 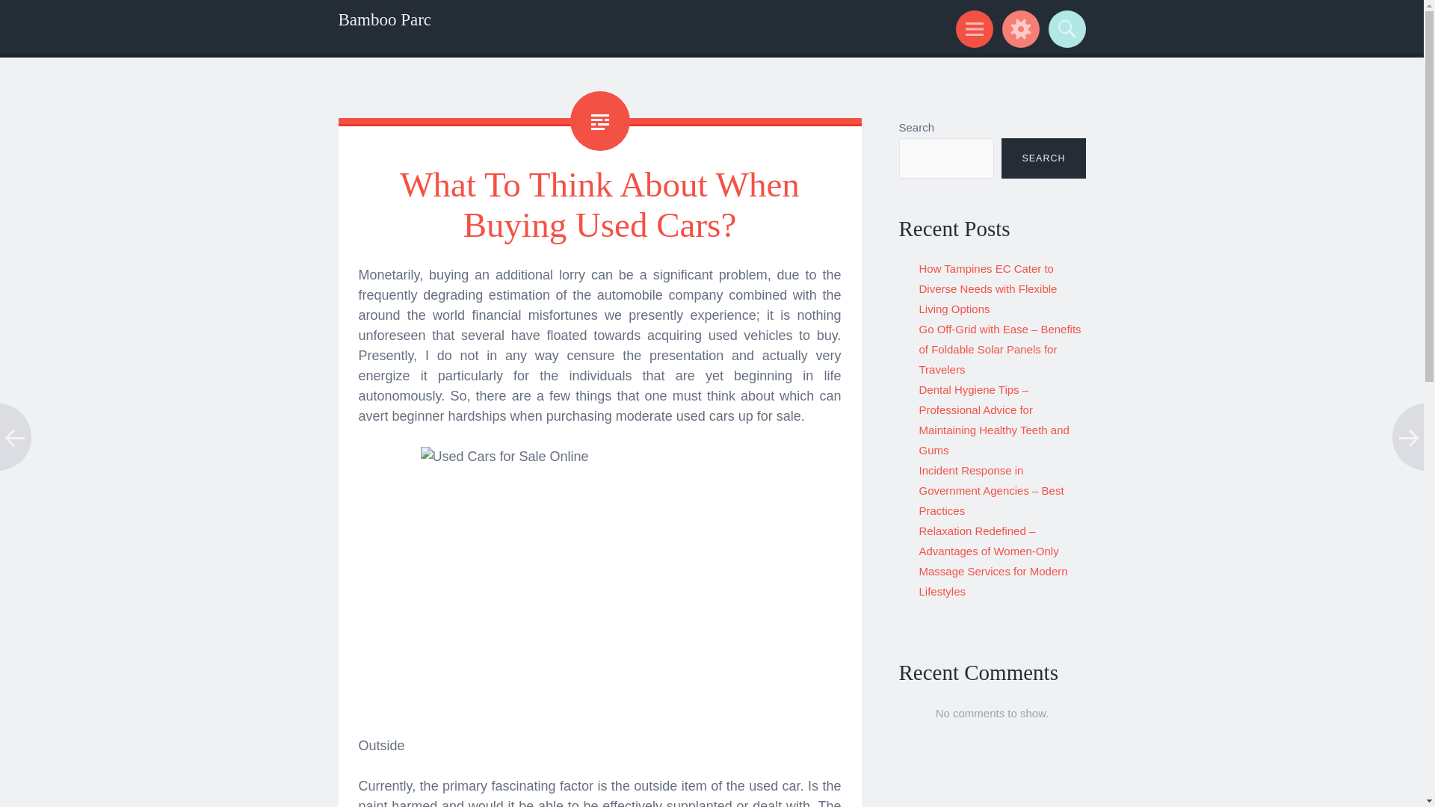 I want to click on Menu, so click(x=972, y=28).